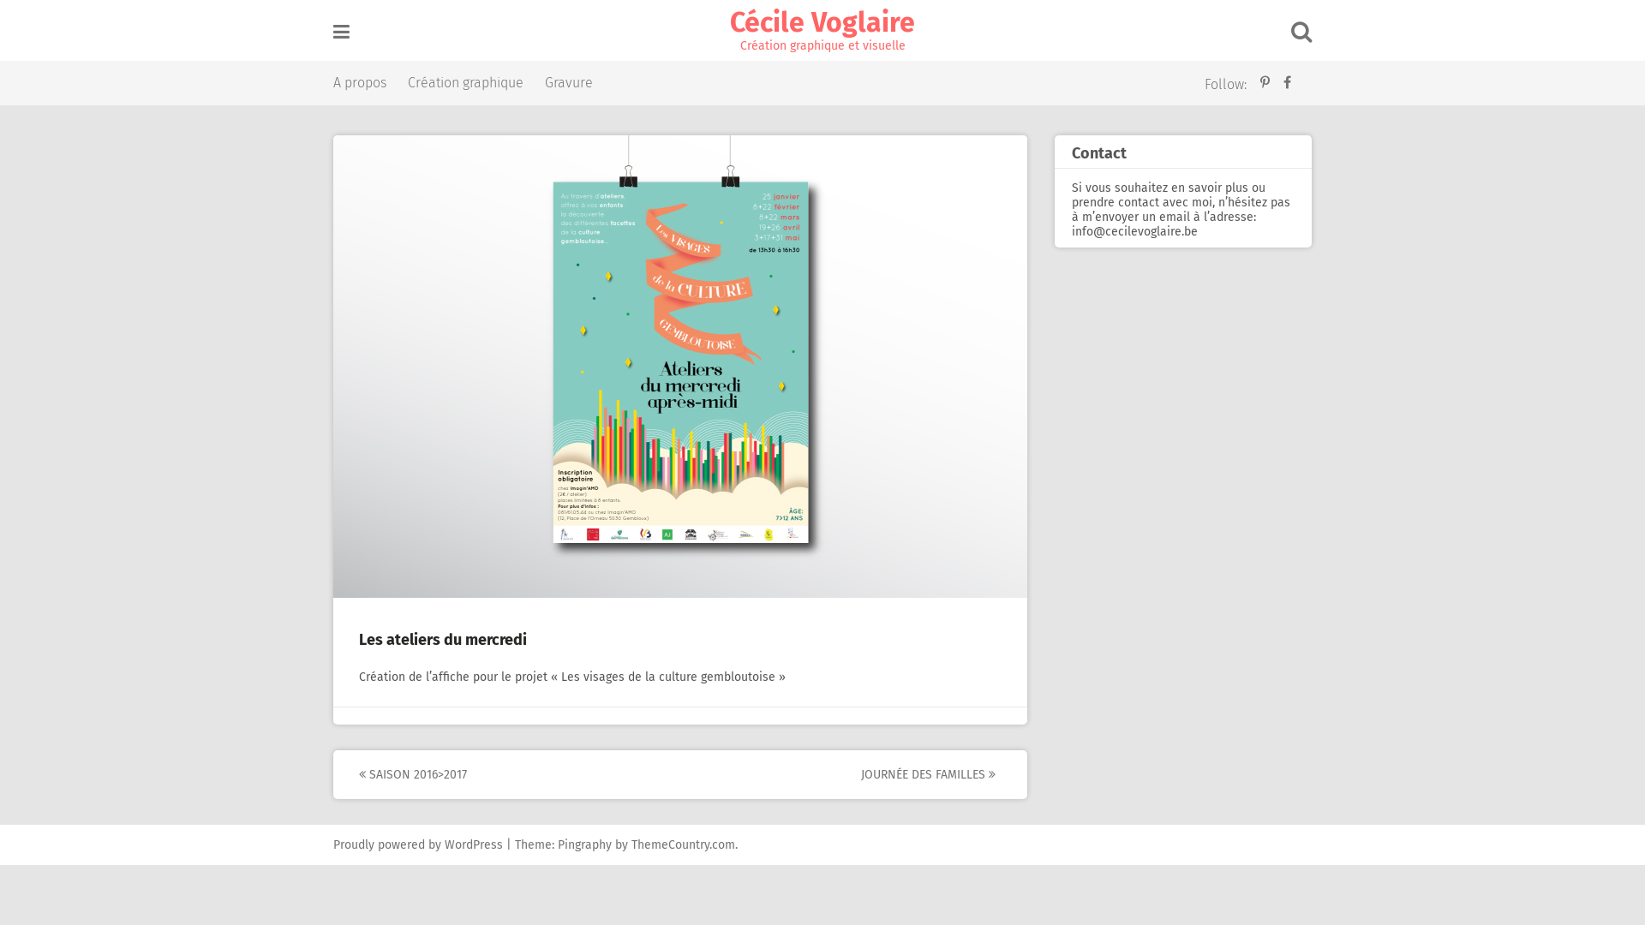  I want to click on Skip to content, so click(0, 0).